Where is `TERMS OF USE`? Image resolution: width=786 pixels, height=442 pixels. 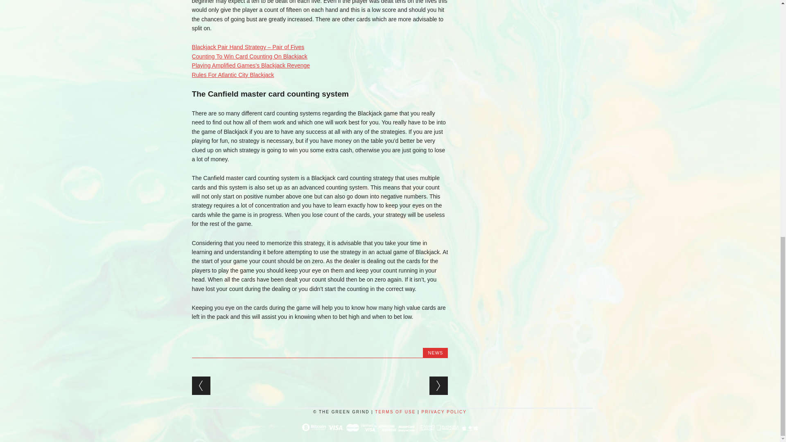
TERMS OF USE is located at coordinates (395, 412).